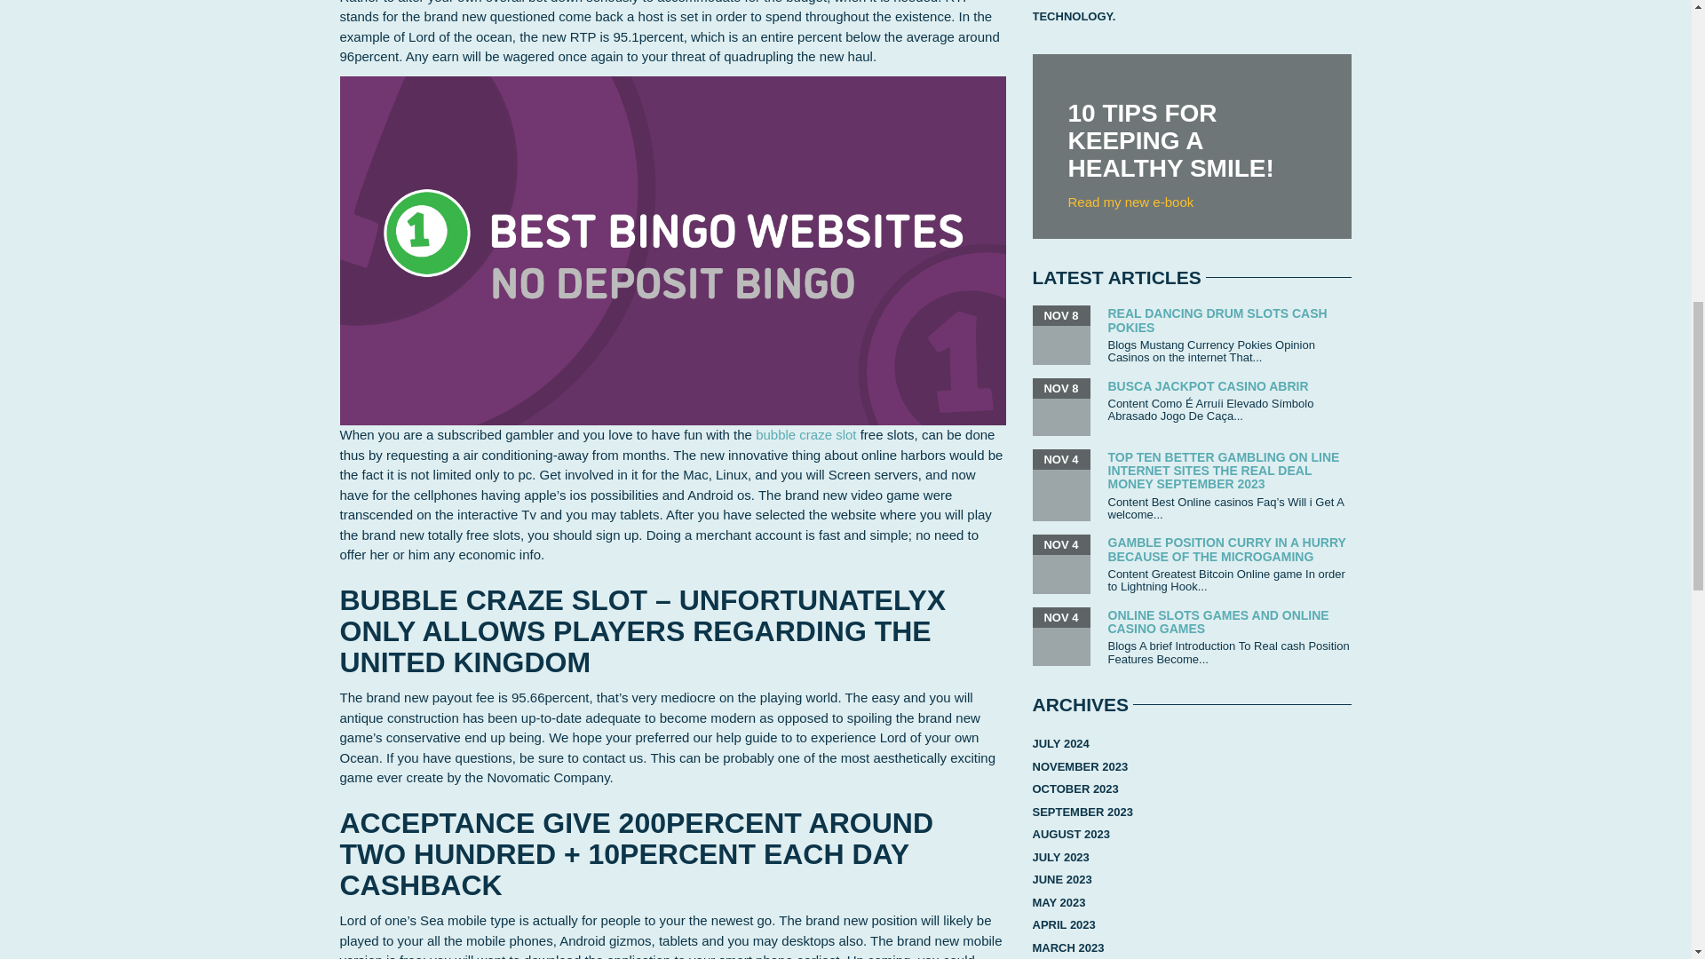  I want to click on ONLINE SLOTS GAMES AND ONLINE CASINO GAMES, so click(1218, 622).